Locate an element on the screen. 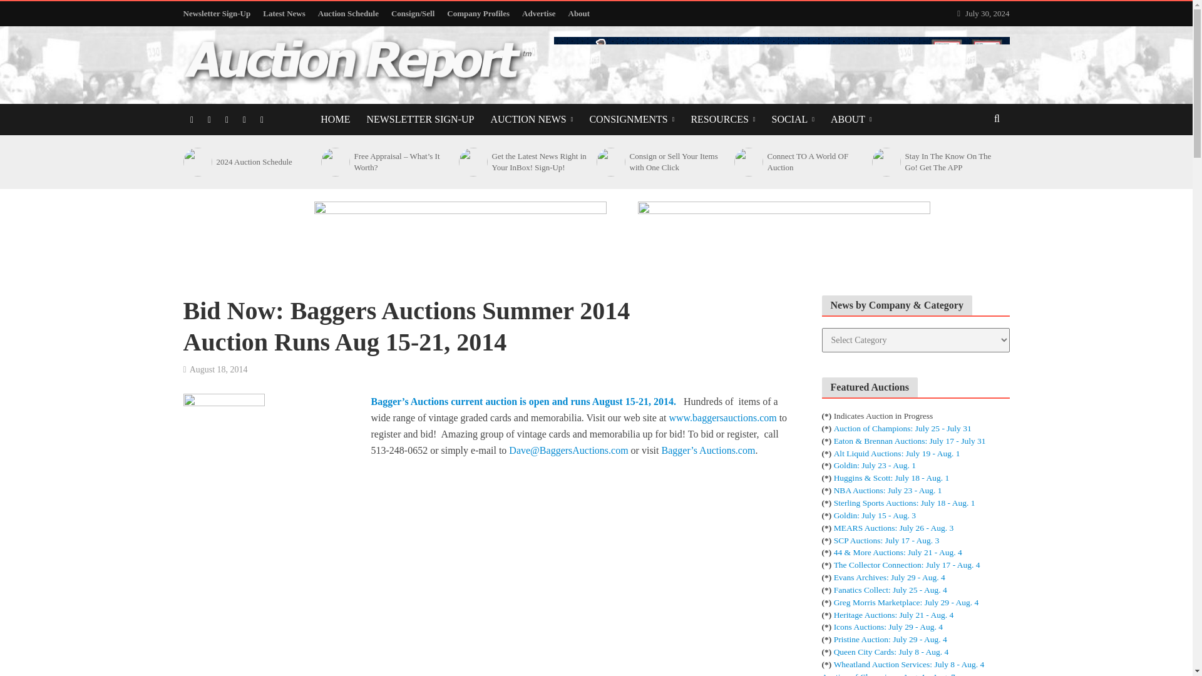 The image size is (1202, 676). Latest News is located at coordinates (284, 14).